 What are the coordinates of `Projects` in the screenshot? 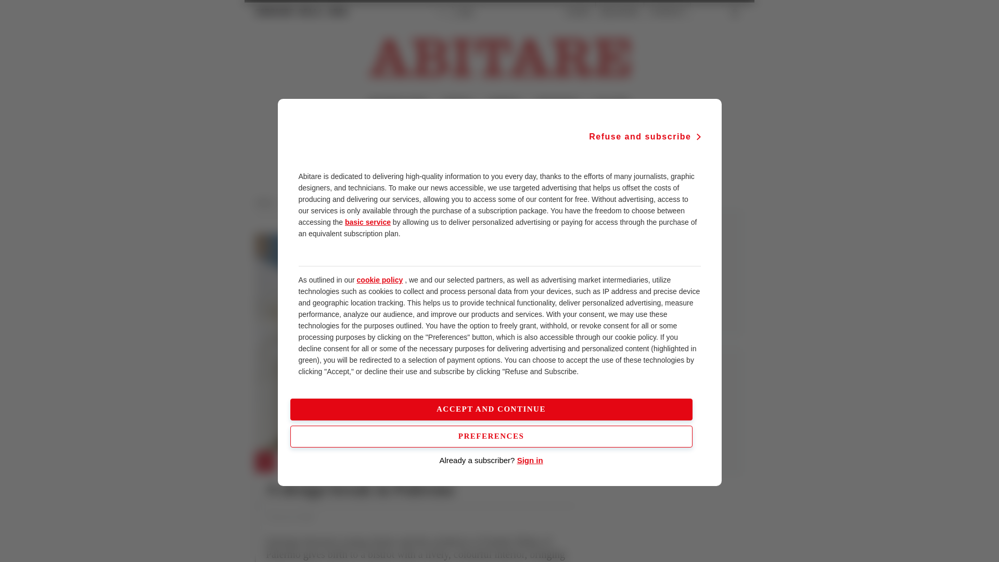 It's located at (342, 202).